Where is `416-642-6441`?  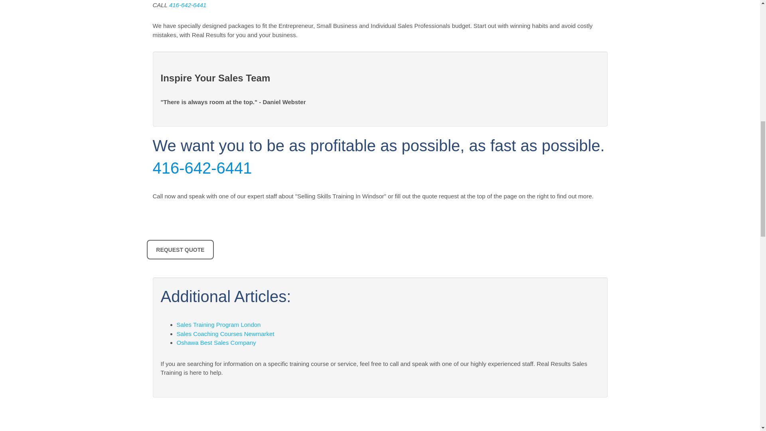 416-642-6441 is located at coordinates (188, 5).